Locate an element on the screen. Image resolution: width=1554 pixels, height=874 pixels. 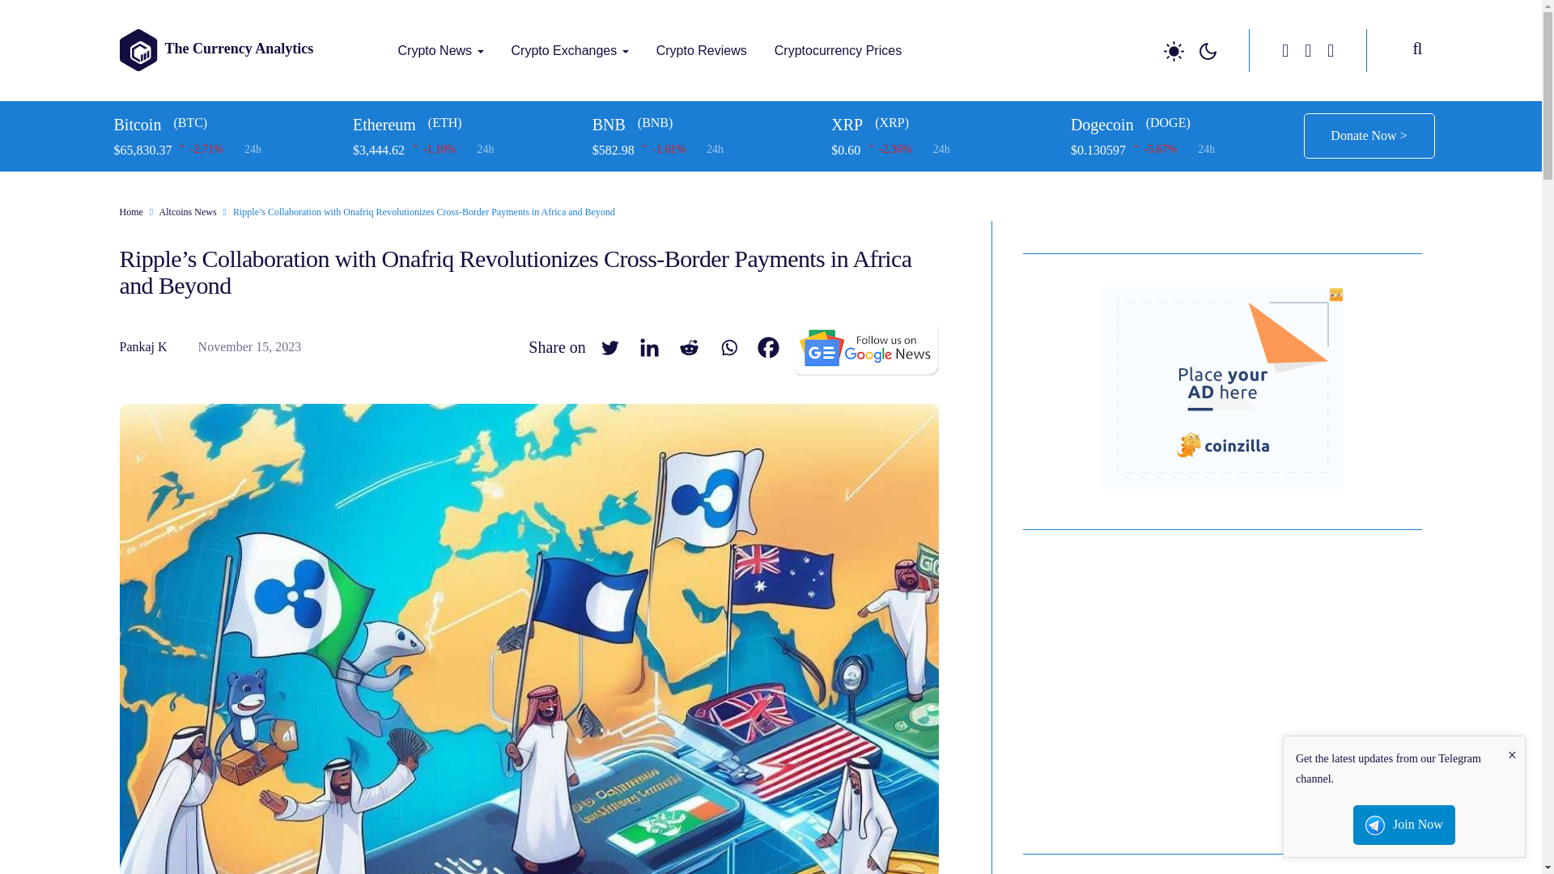
Crypto Reviews is located at coordinates (702, 50).